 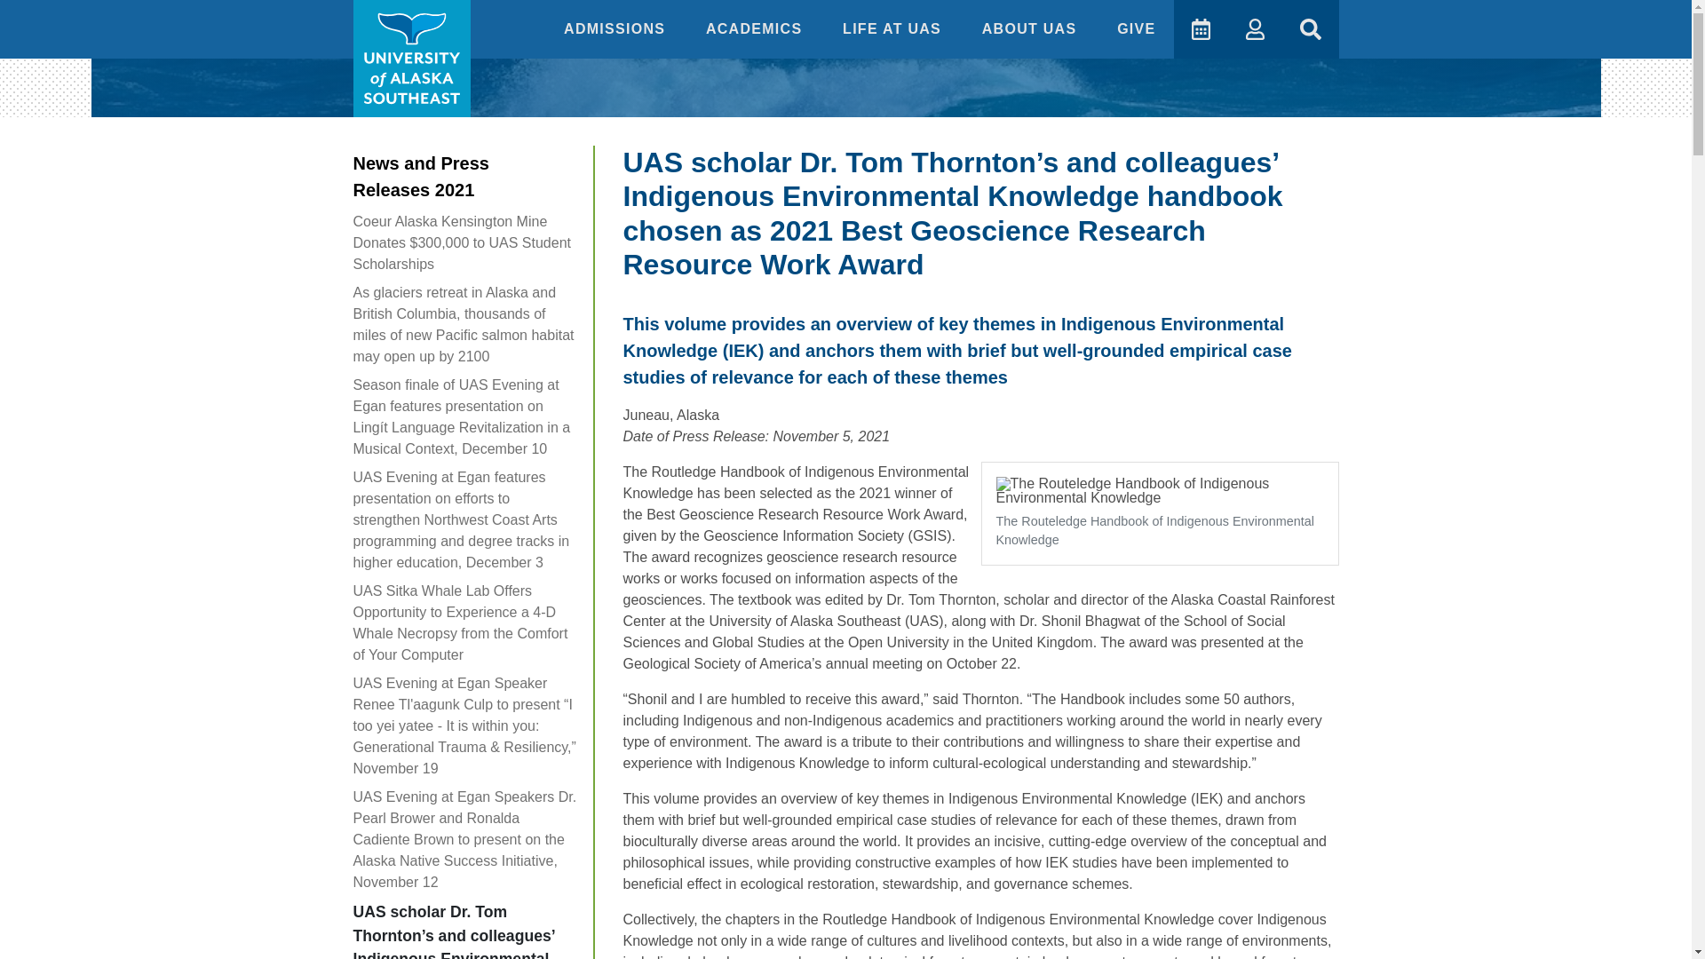 What do you see at coordinates (895, 28) in the screenshot?
I see `LIFE AT UAS ` at bounding box center [895, 28].